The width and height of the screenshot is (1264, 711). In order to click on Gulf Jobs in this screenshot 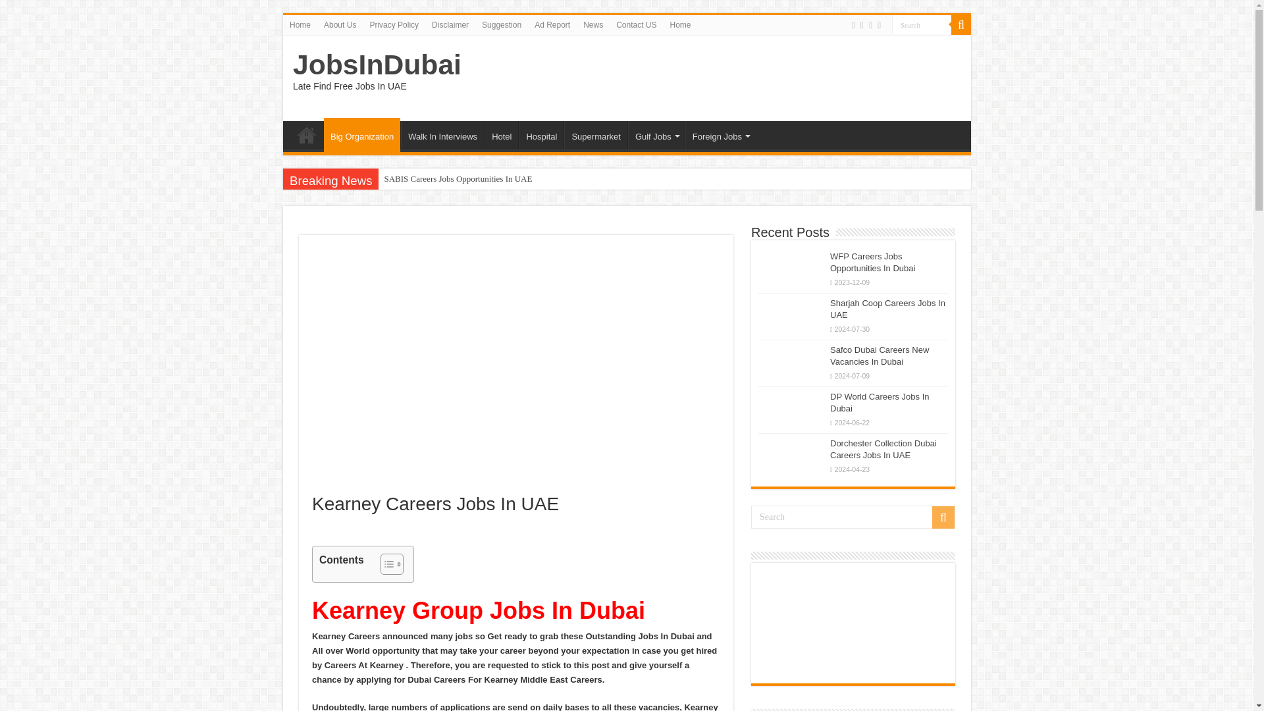, I will do `click(656, 134)`.